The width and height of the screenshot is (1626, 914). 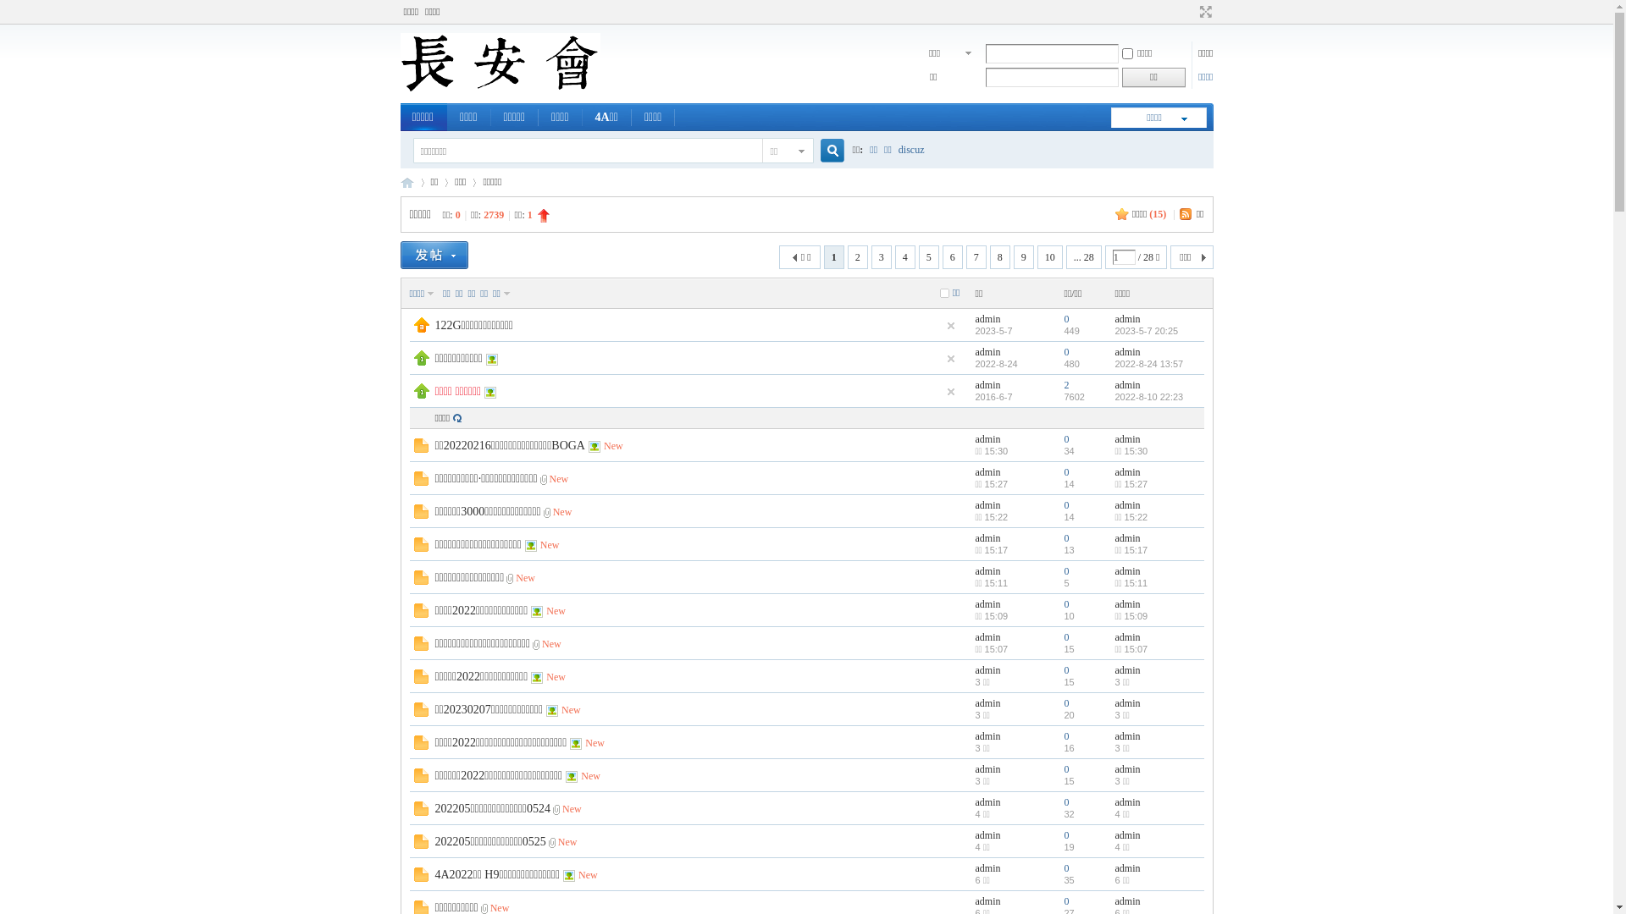 What do you see at coordinates (1066, 670) in the screenshot?
I see `0` at bounding box center [1066, 670].